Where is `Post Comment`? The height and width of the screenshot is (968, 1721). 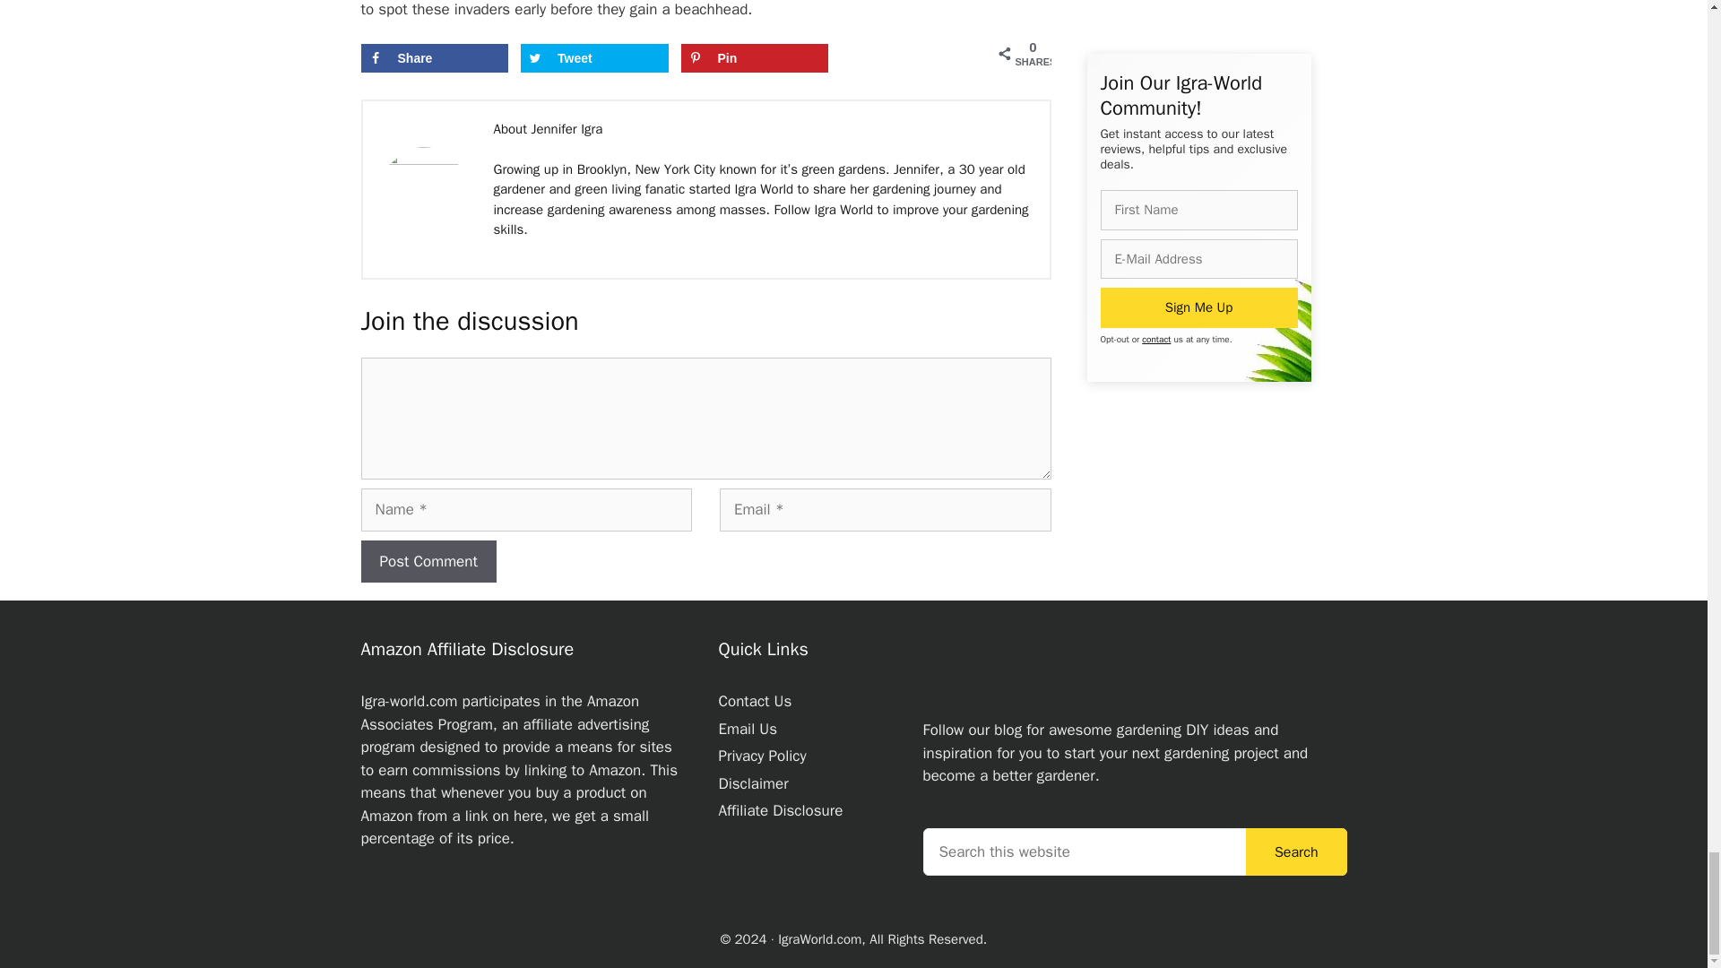 Post Comment is located at coordinates (427, 561).